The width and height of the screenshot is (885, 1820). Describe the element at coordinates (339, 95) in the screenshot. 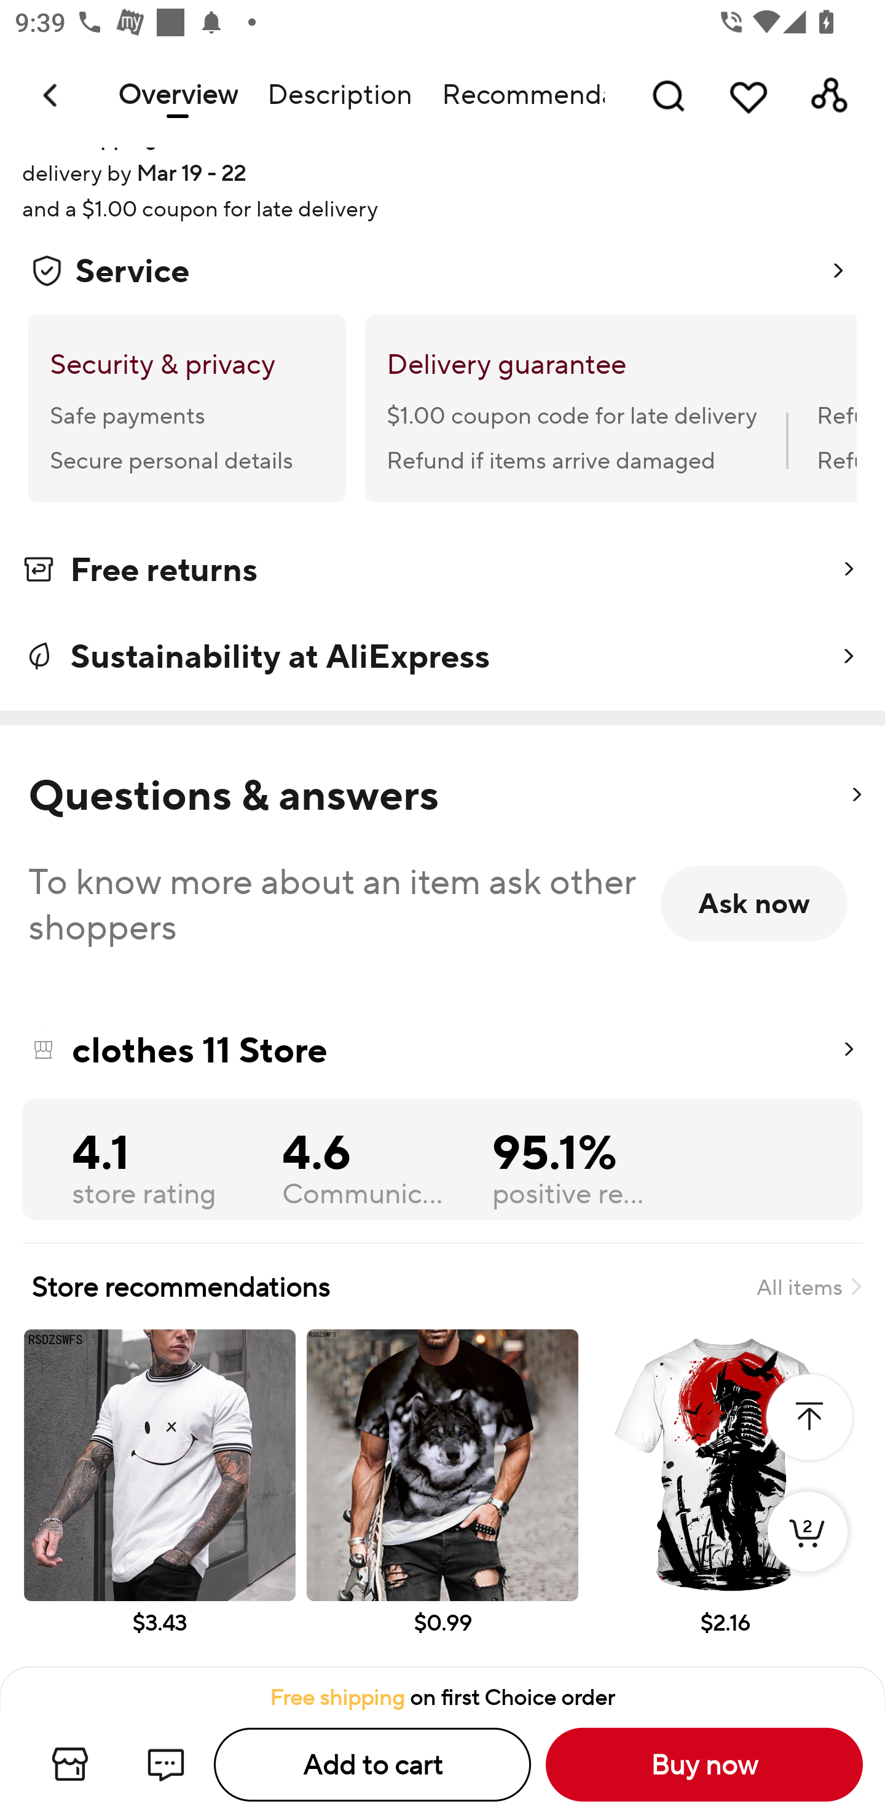

I see `Description` at that location.